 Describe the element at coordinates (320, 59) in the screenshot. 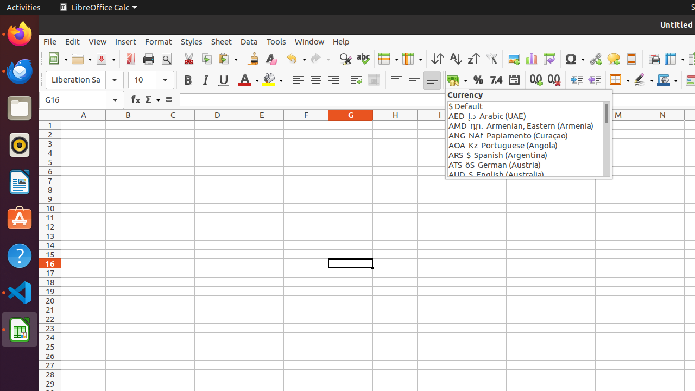

I see `Redo` at that location.